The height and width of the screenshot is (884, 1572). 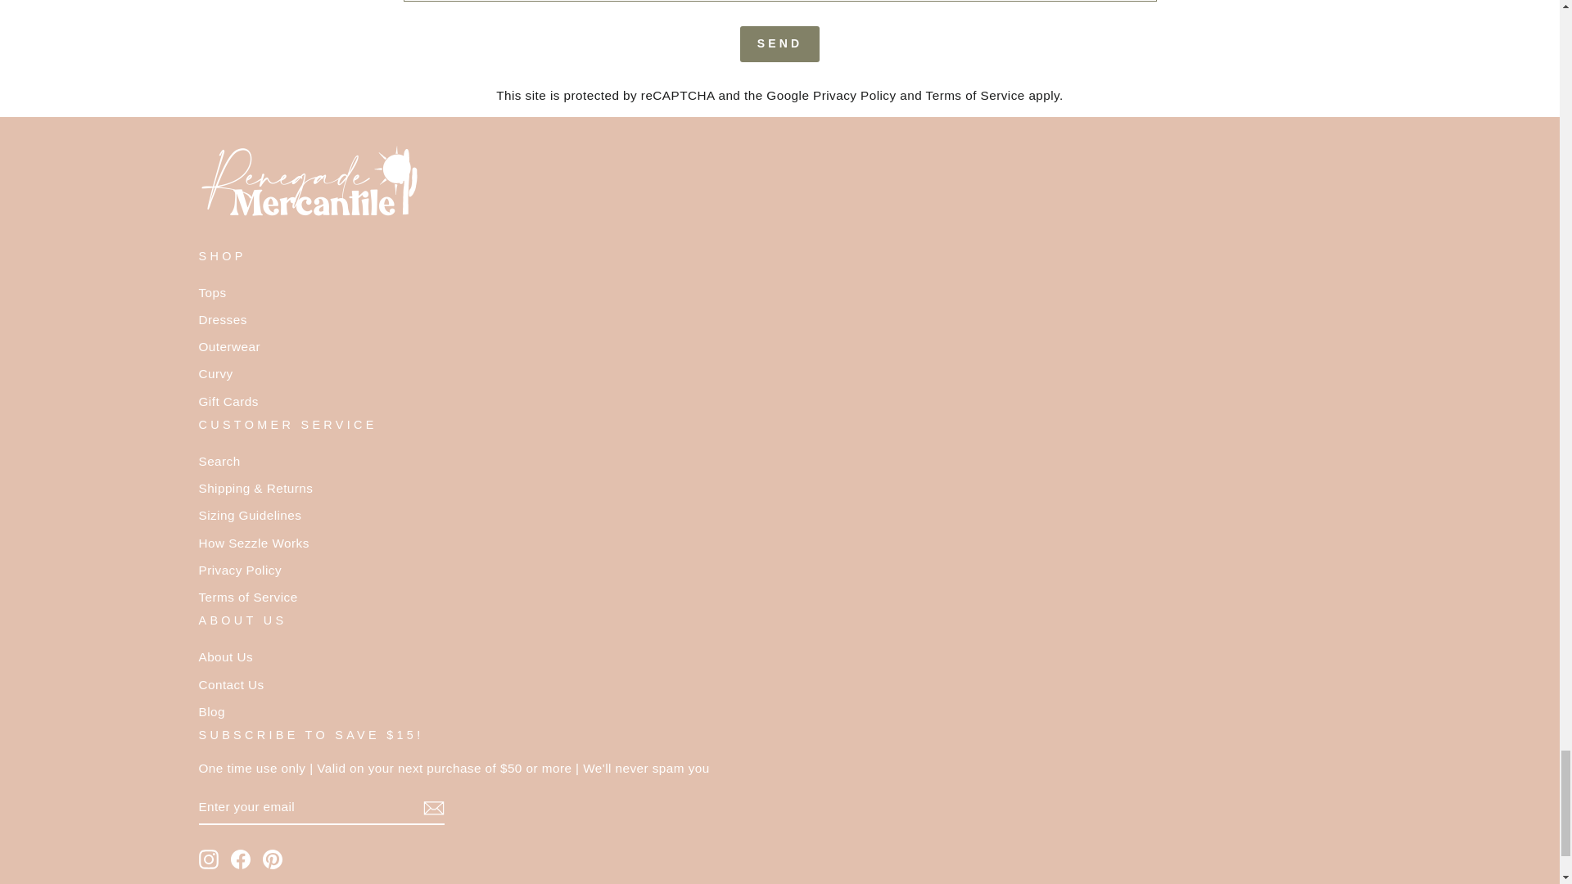 I want to click on Renegade Mercantile on Facebook, so click(x=241, y=859).